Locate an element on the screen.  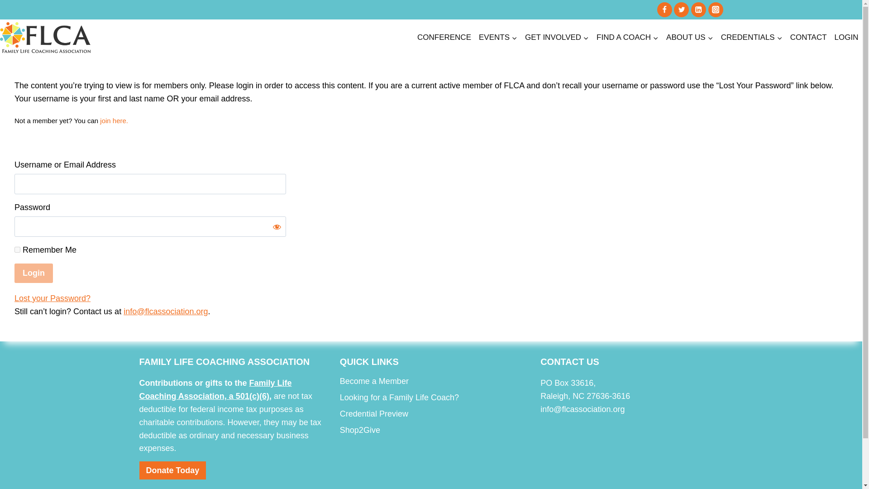
FIND A COACH is located at coordinates (627, 37).